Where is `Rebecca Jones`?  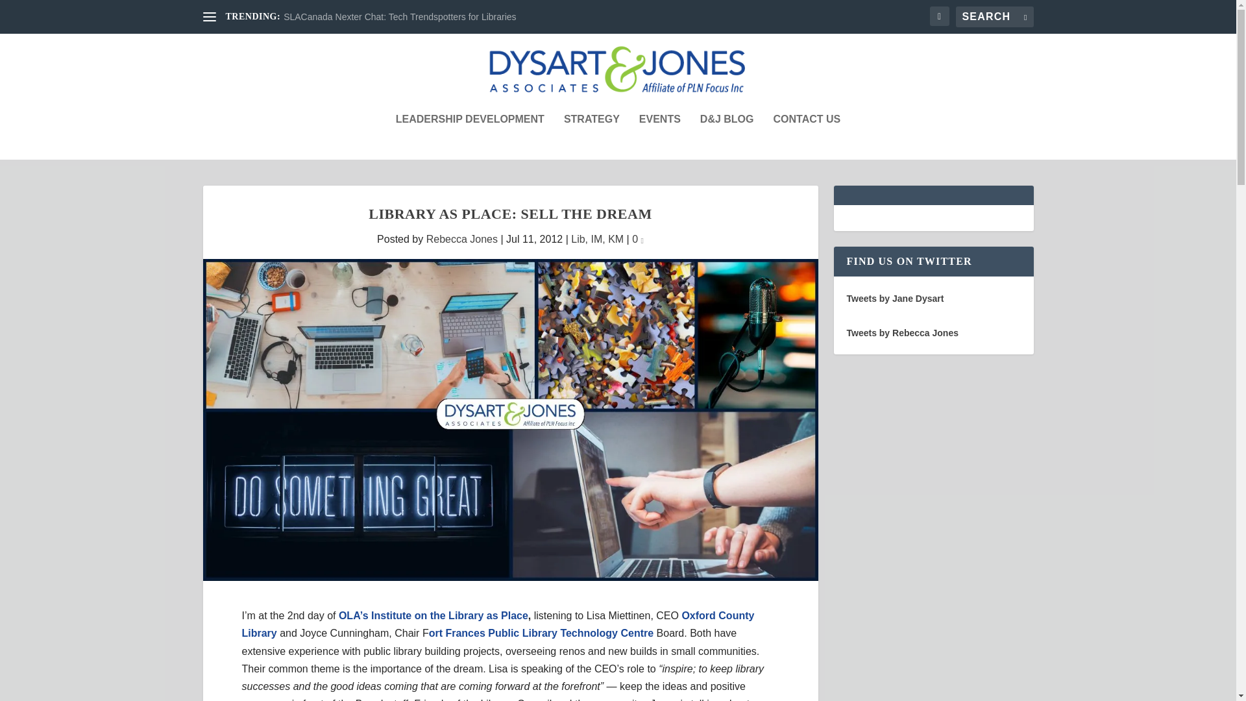
Rebecca Jones is located at coordinates (461, 239).